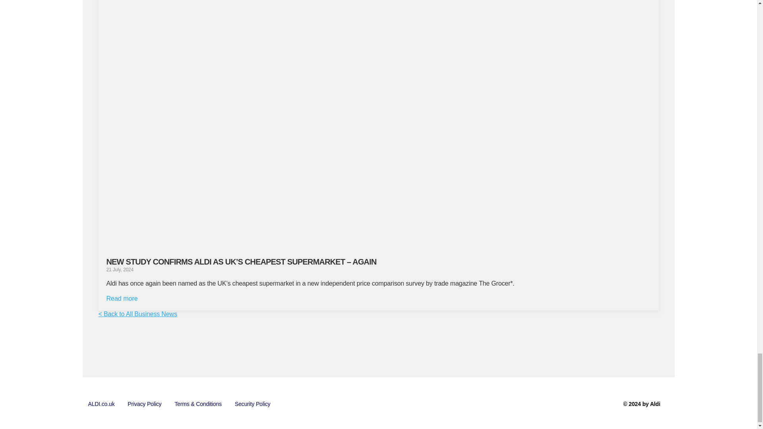 This screenshot has width=763, height=429. What do you see at coordinates (145, 404) in the screenshot?
I see `Privacy Policy` at bounding box center [145, 404].